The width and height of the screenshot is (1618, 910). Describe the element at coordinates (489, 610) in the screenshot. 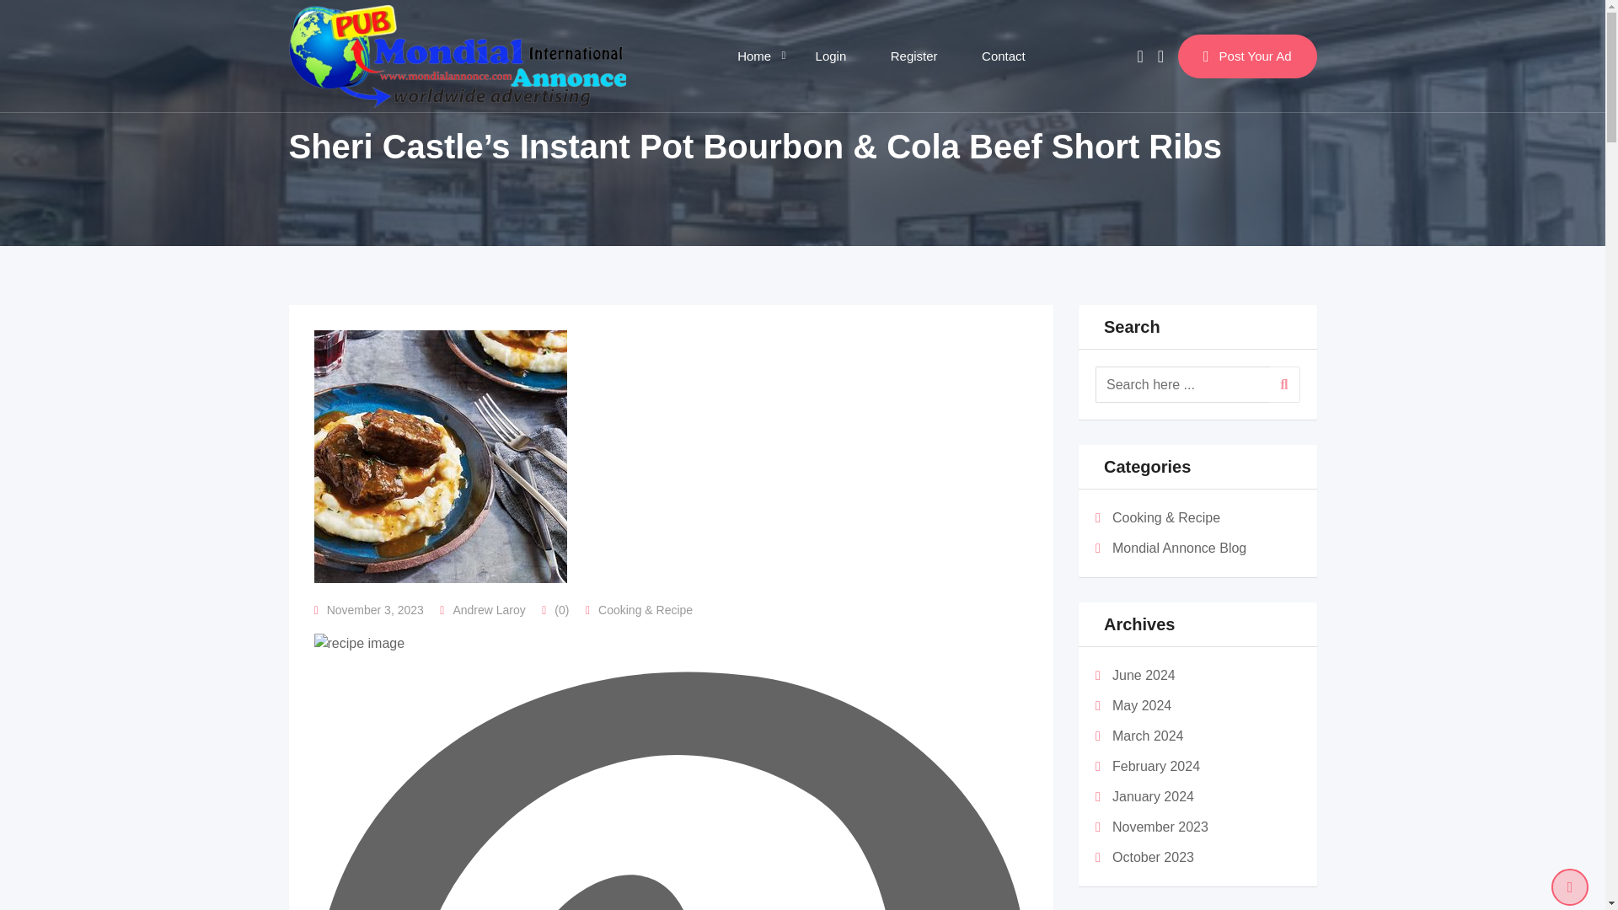

I see `Andrew Laroy` at that location.